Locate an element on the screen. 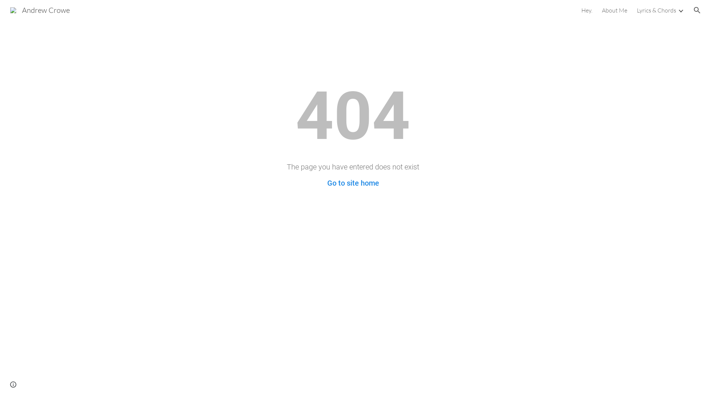 The image size is (706, 397). Andrew Crowe is located at coordinates (40, 10).